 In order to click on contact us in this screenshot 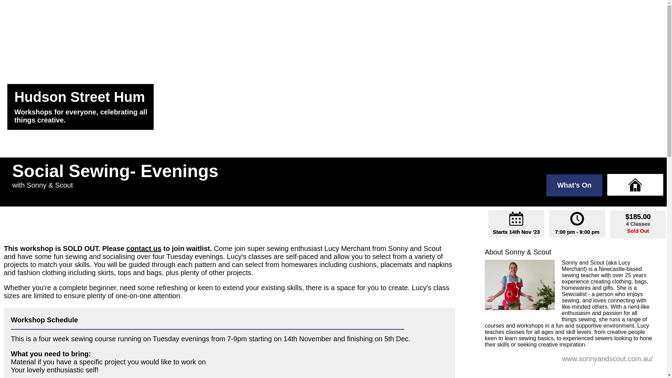, I will do `click(144, 248)`.